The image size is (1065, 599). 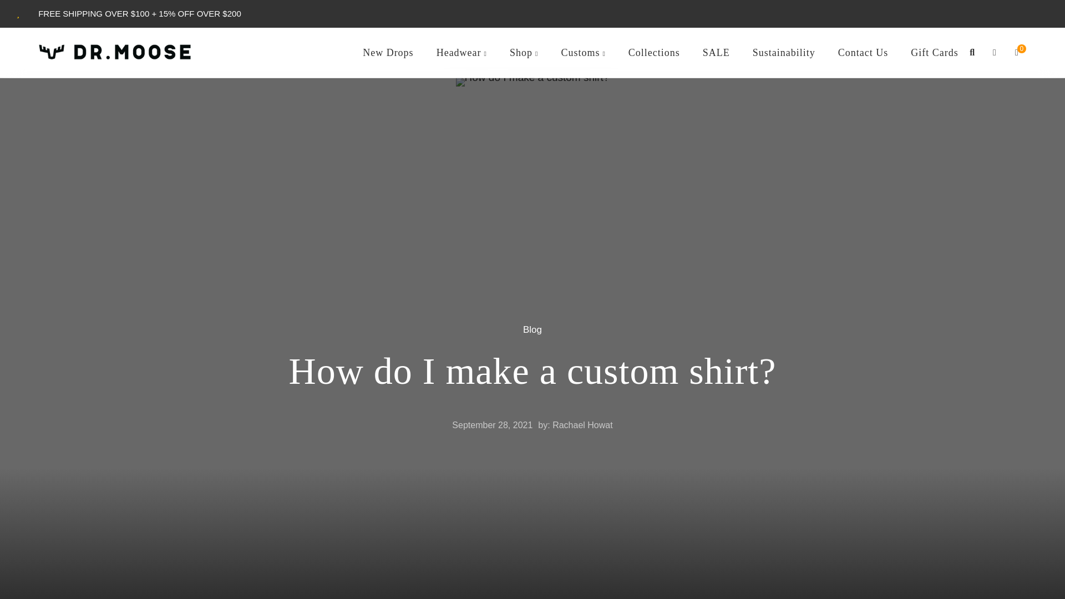 What do you see at coordinates (524, 53) in the screenshot?
I see `Shop` at bounding box center [524, 53].